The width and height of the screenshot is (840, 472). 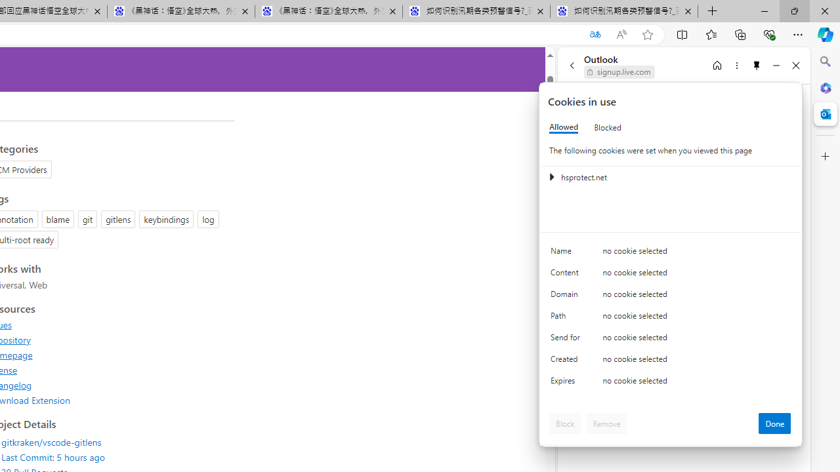 What do you see at coordinates (606, 423) in the screenshot?
I see `Remove` at bounding box center [606, 423].